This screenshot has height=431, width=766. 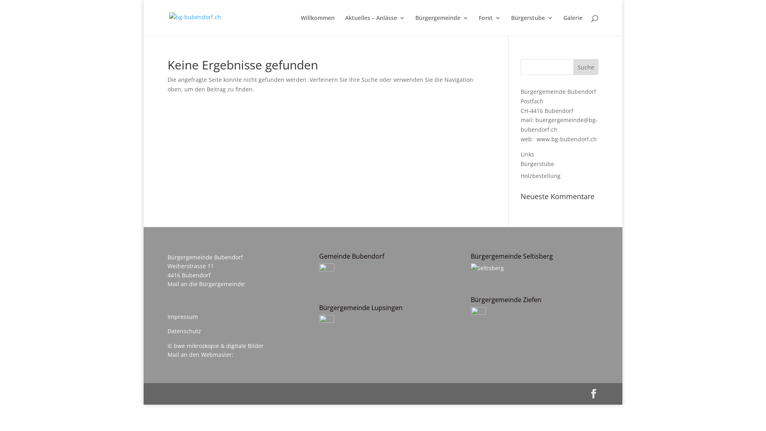 What do you see at coordinates (224, 393) in the screenshot?
I see `Elegant Themes` at bounding box center [224, 393].